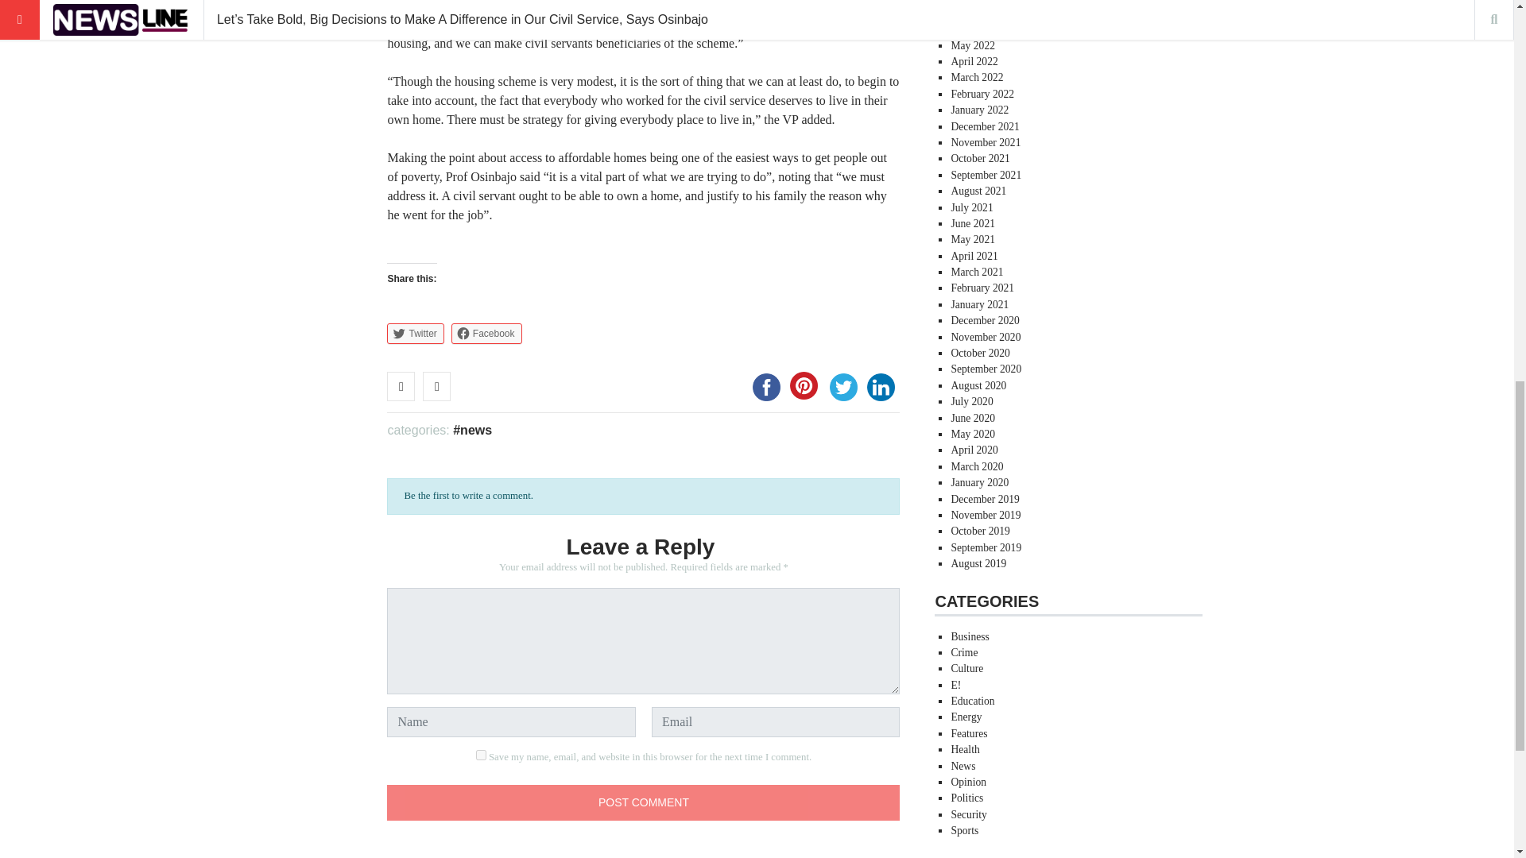 This screenshot has height=858, width=1526. Describe the element at coordinates (979, 159) in the screenshot. I see `October 2021` at that location.